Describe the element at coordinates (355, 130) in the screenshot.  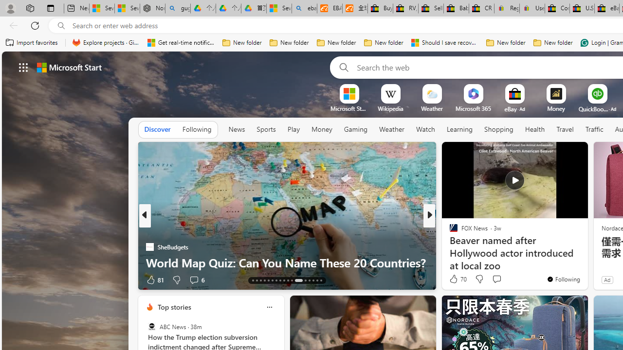
I see `Gaming` at that location.